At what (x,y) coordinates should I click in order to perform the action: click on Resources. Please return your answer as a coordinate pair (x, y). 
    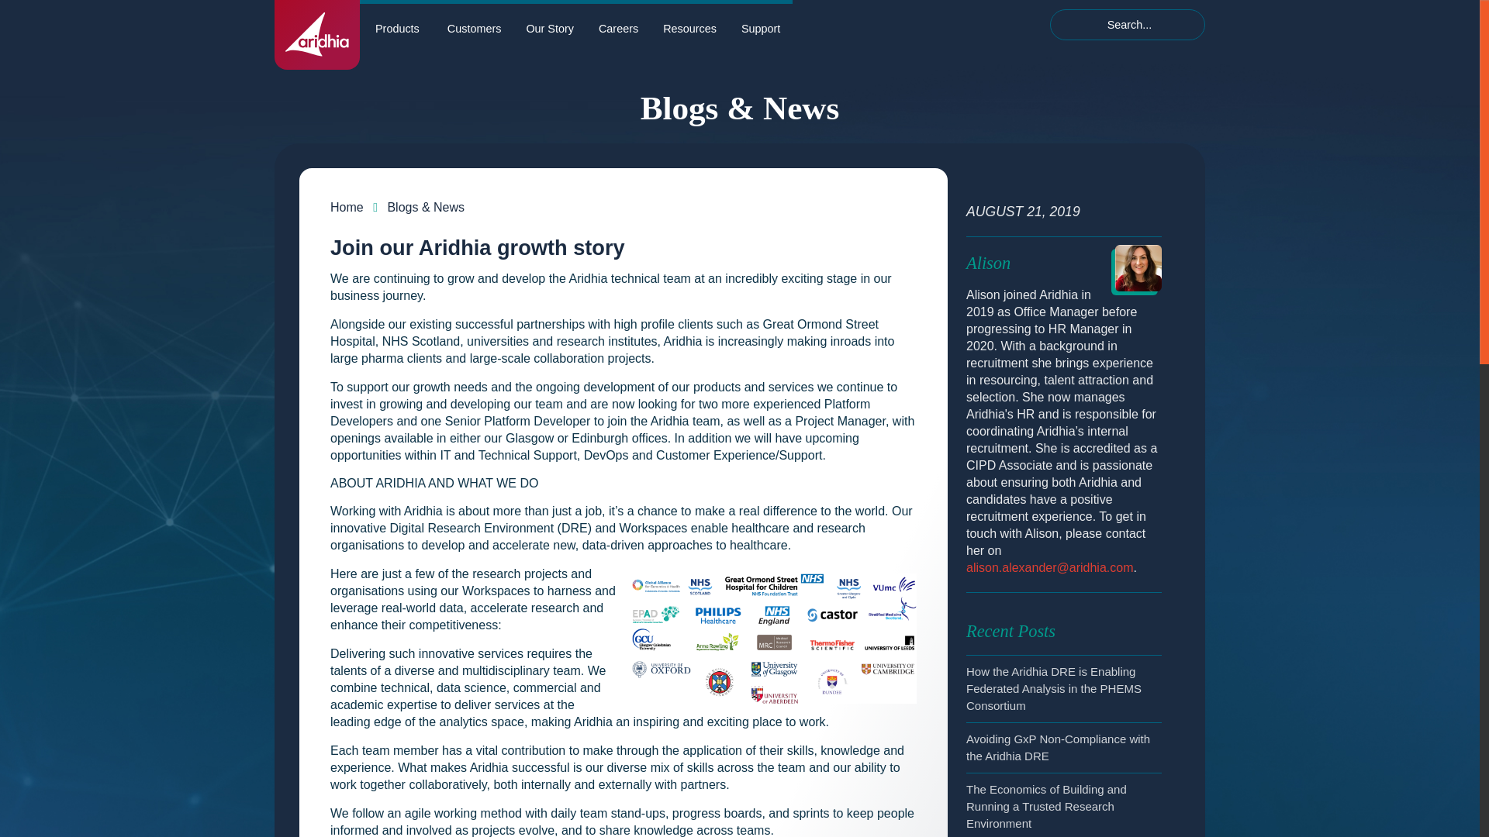
    Looking at the image, I should click on (690, 25).